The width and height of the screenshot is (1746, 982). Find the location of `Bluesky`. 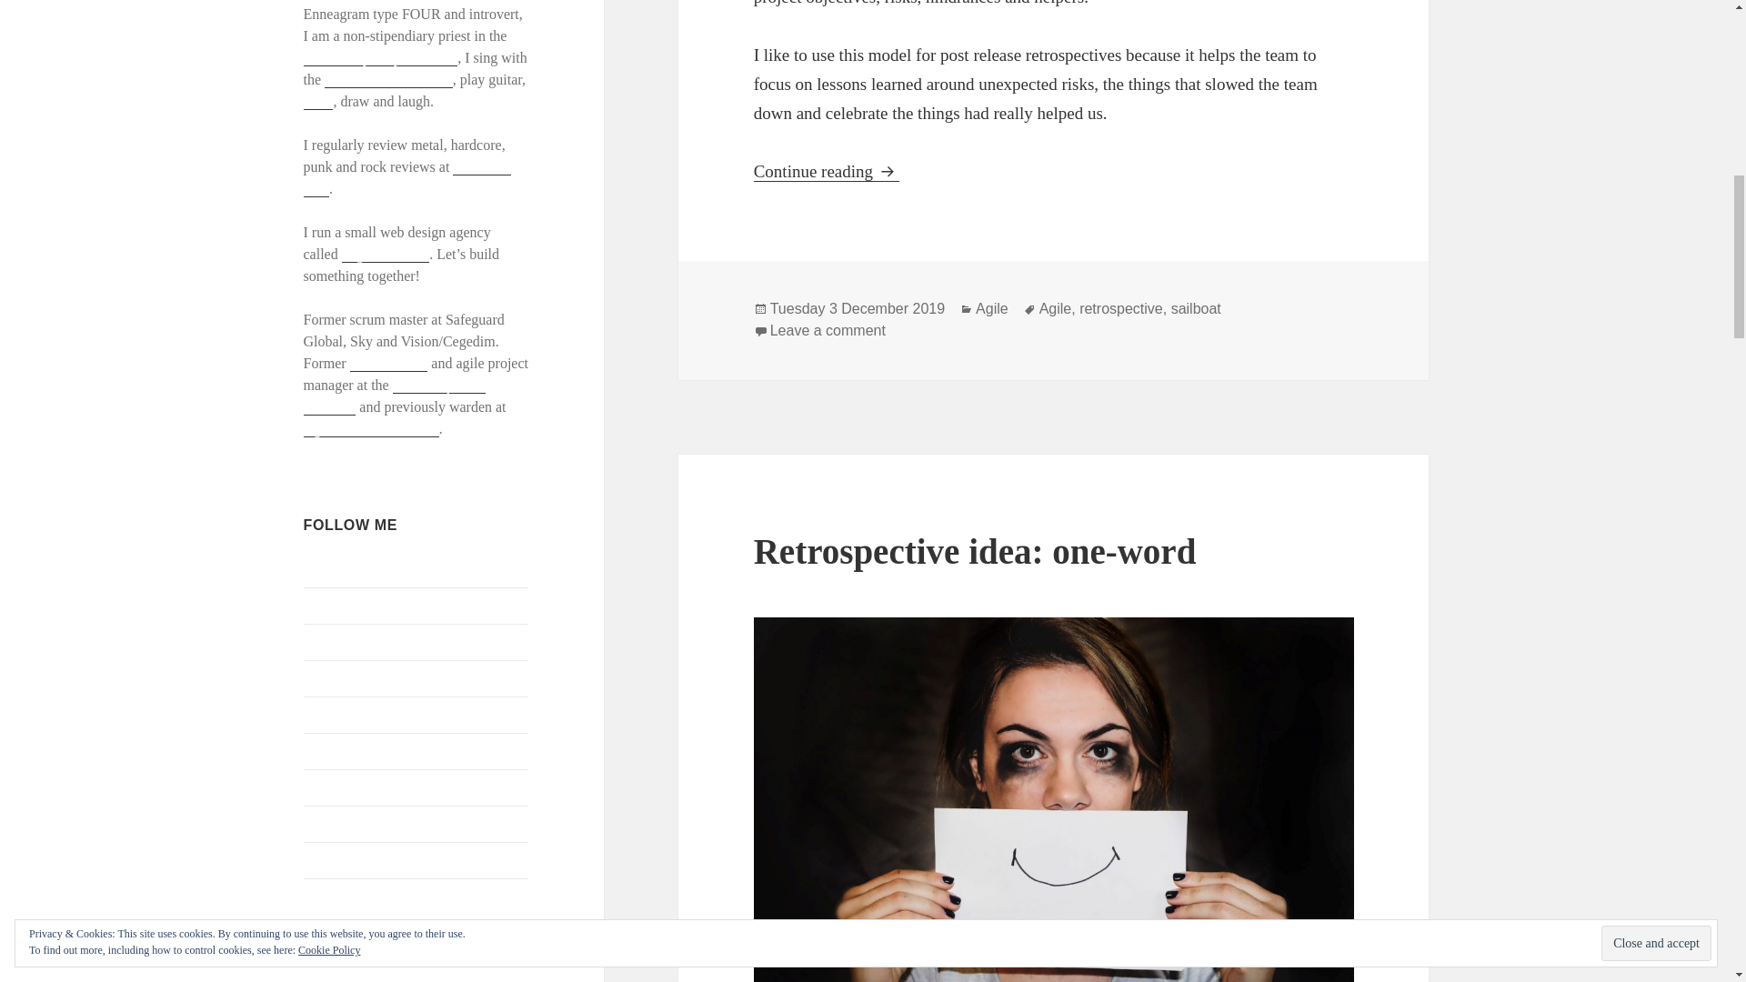

Bluesky is located at coordinates (327, 567).